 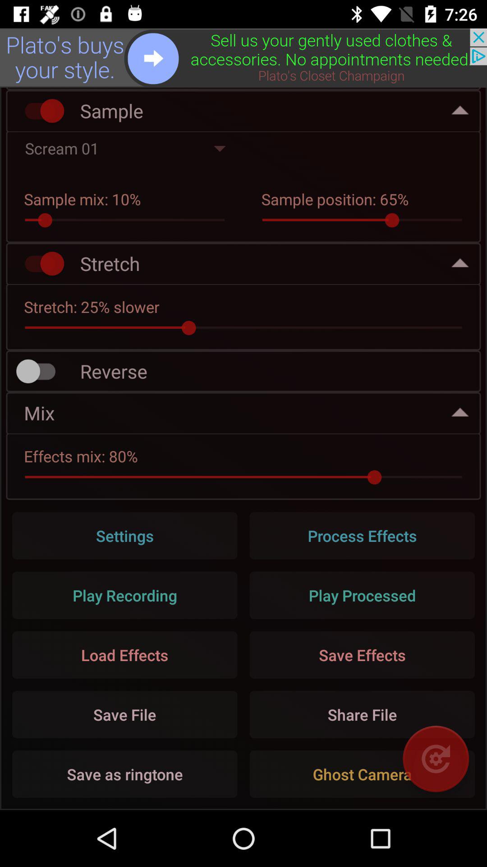 I want to click on turn on reverse, so click(x=40, y=371).